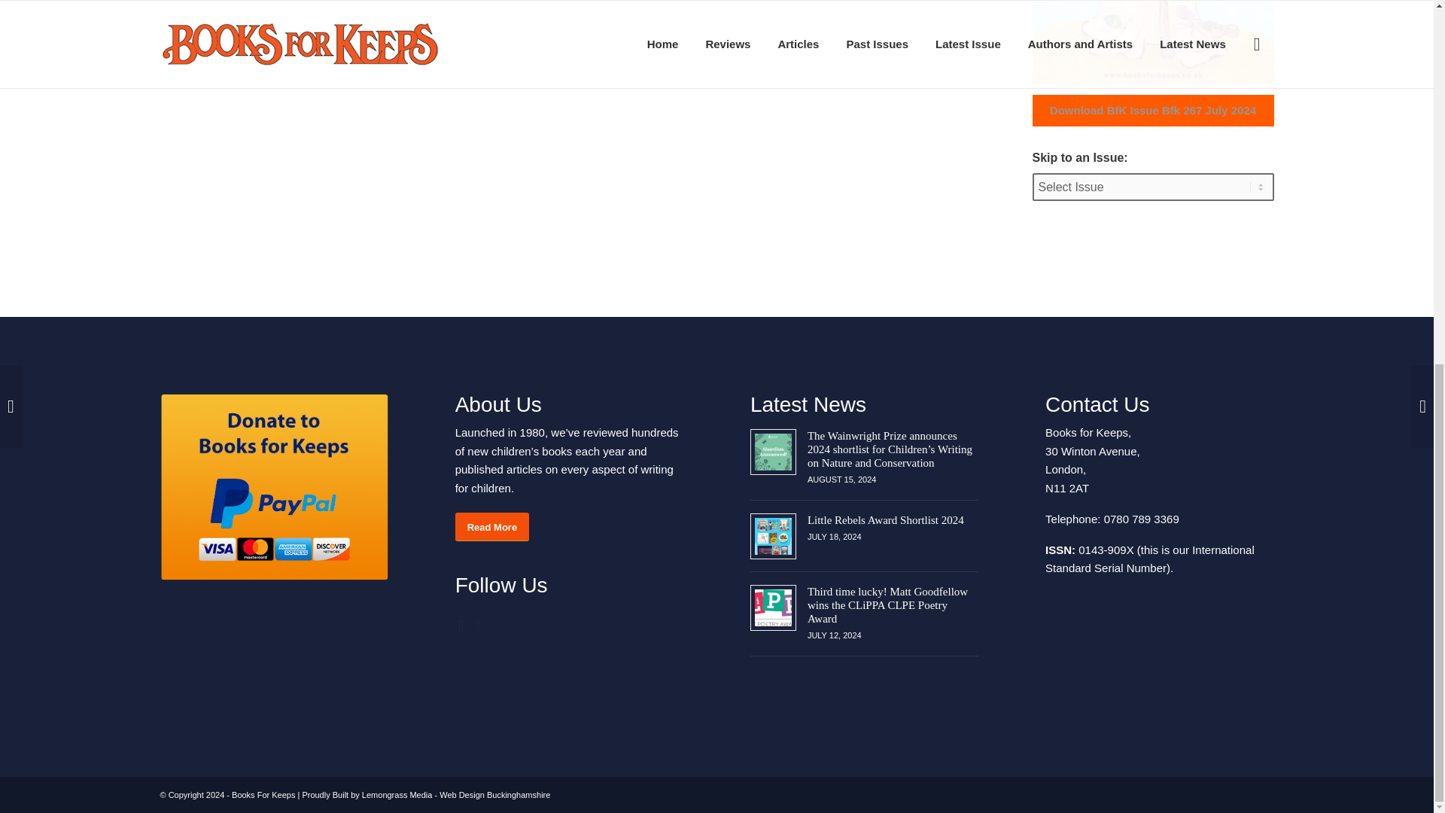  Describe the element at coordinates (885, 519) in the screenshot. I see `Little Rebels Award Shortlist 2024` at that location.